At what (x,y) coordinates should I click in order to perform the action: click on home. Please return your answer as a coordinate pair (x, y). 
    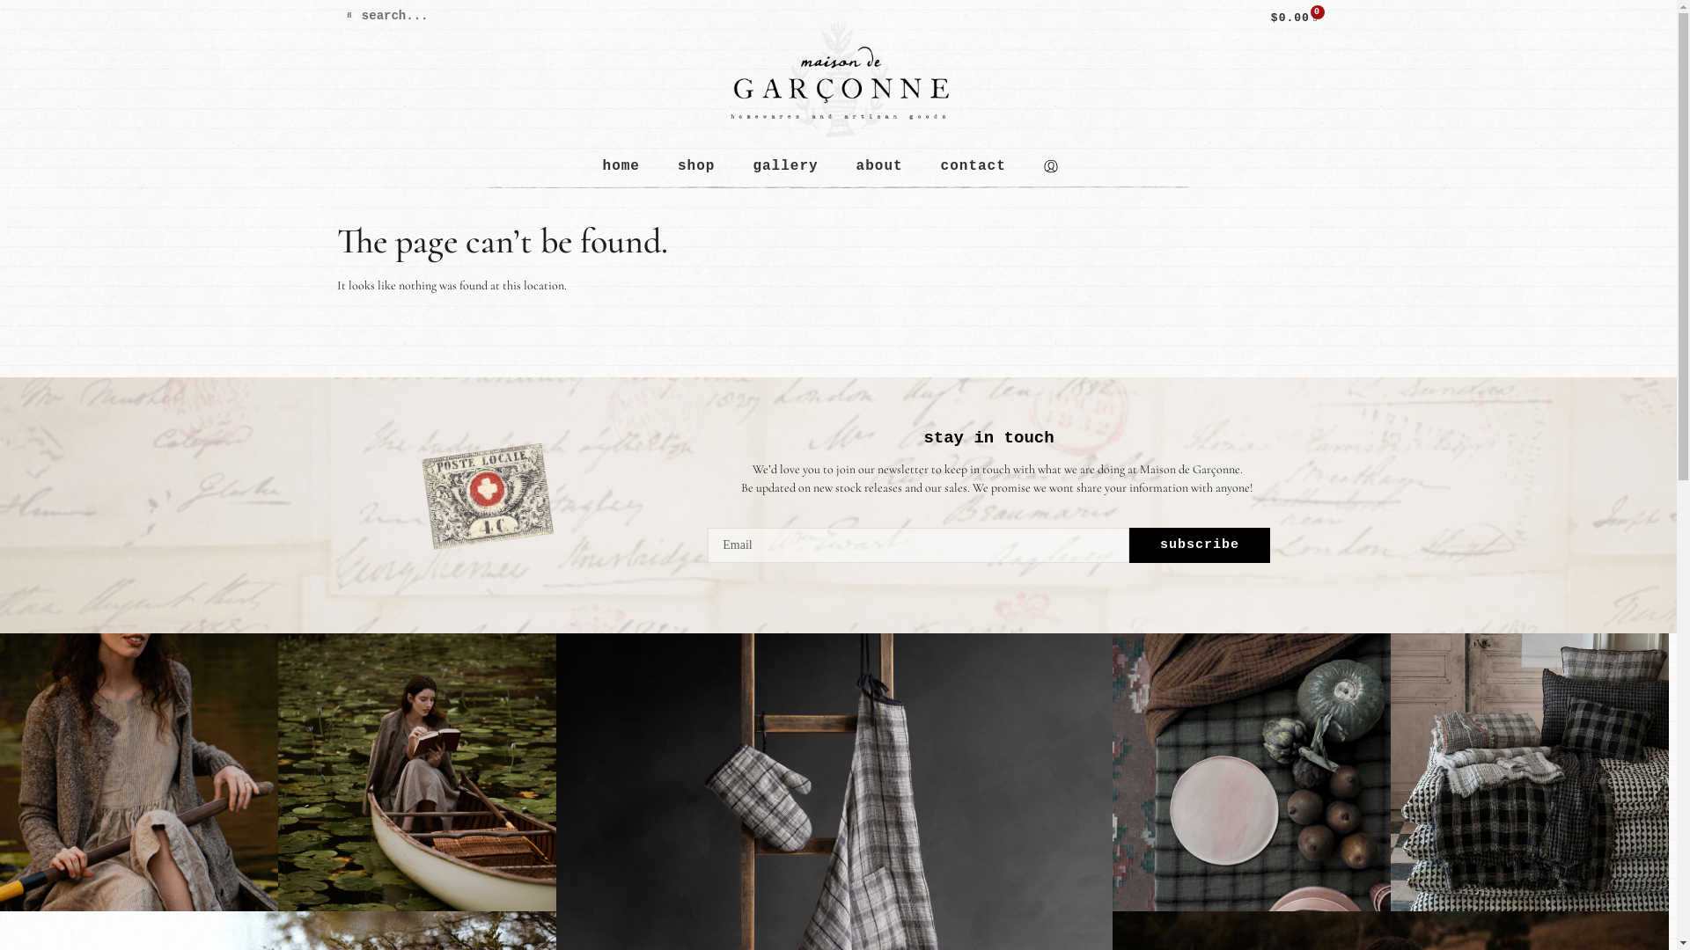
    Looking at the image, I should click on (621, 166).